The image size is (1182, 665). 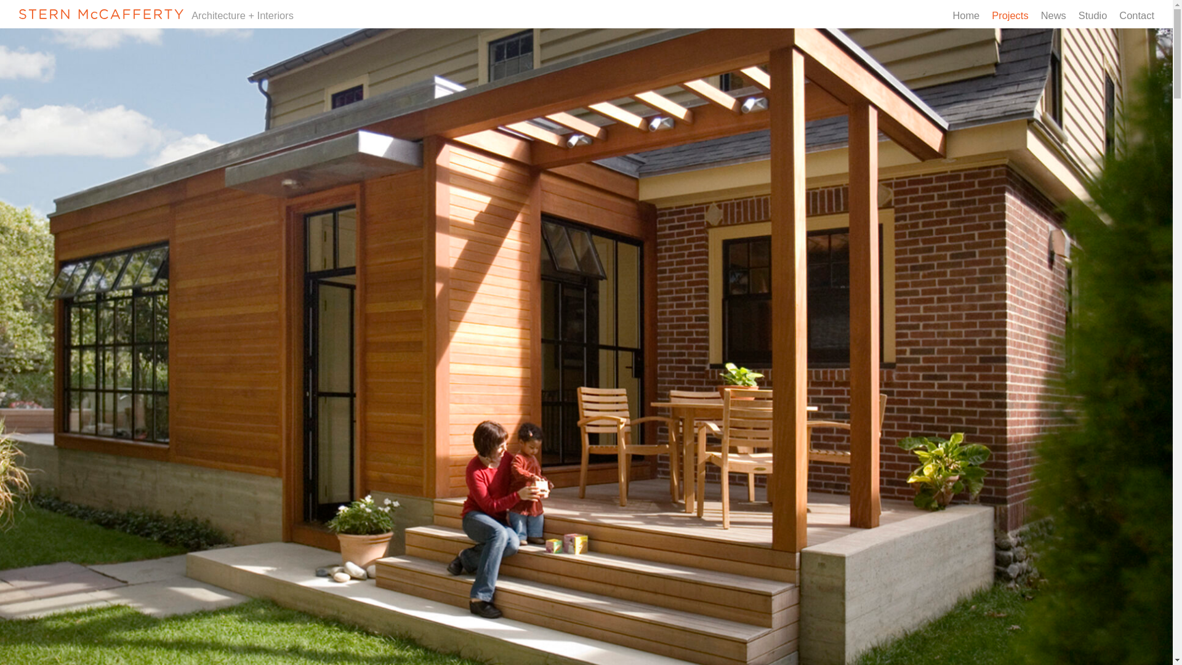 I want to click on News, so click(x=1053, y=14).